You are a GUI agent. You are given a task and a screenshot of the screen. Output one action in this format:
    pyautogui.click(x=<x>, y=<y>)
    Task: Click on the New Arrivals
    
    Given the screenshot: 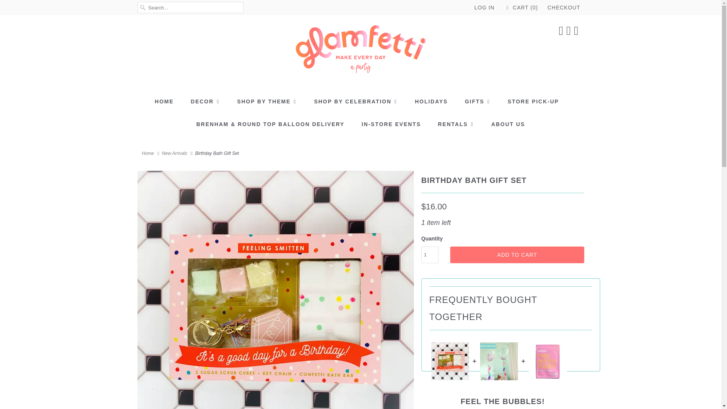 What is the action you would take?
    pyautogui.click(x=175, y=153)
    